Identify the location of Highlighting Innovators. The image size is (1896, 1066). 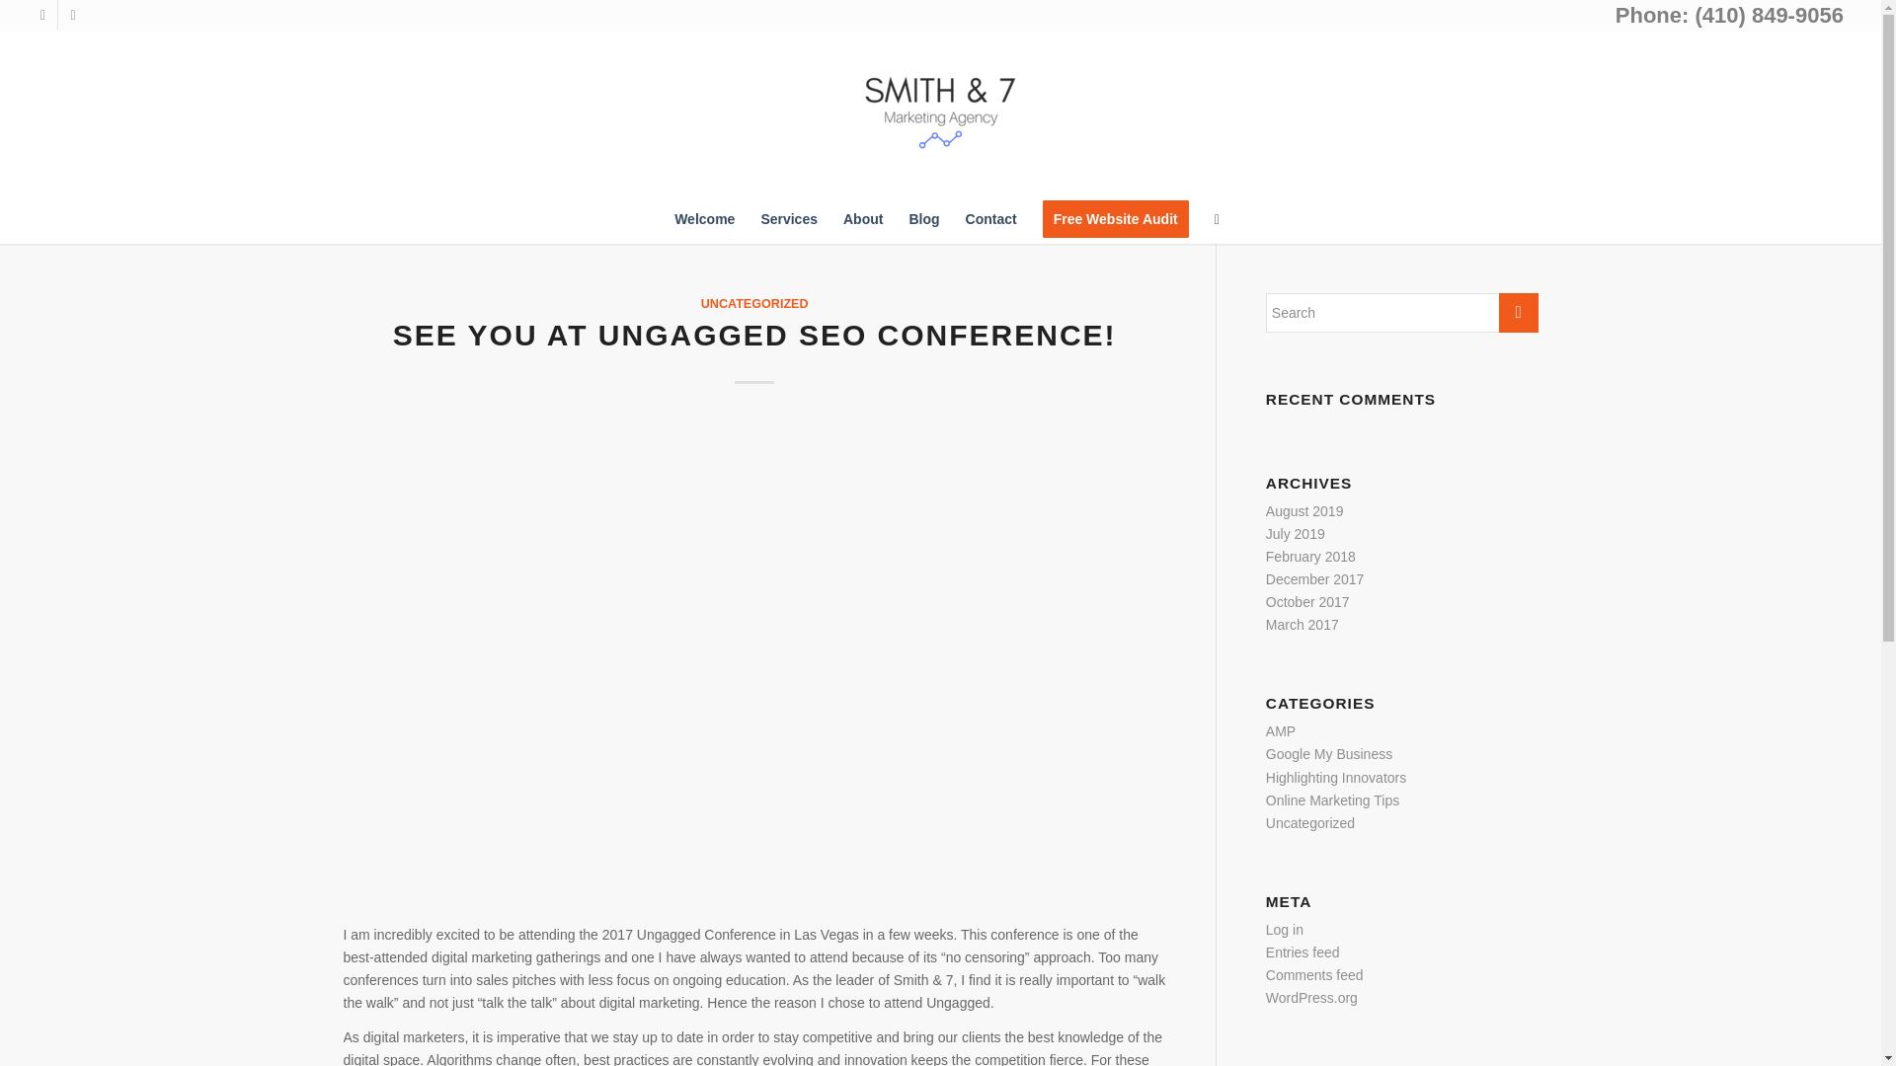
(1336, 777).